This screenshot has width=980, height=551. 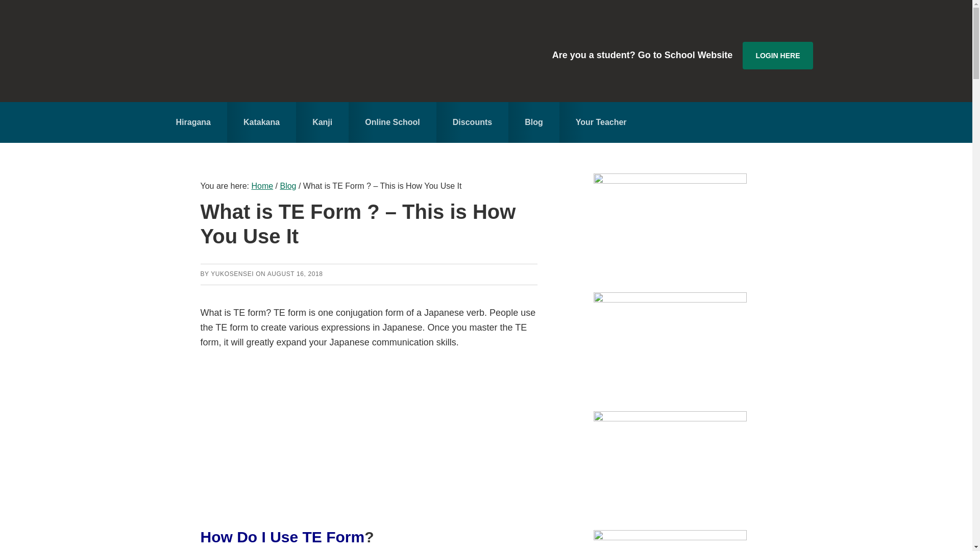 What do you see at coordinates (287, 186) in the screenshot?
I see `Blog` at bounding box center [287, 186].